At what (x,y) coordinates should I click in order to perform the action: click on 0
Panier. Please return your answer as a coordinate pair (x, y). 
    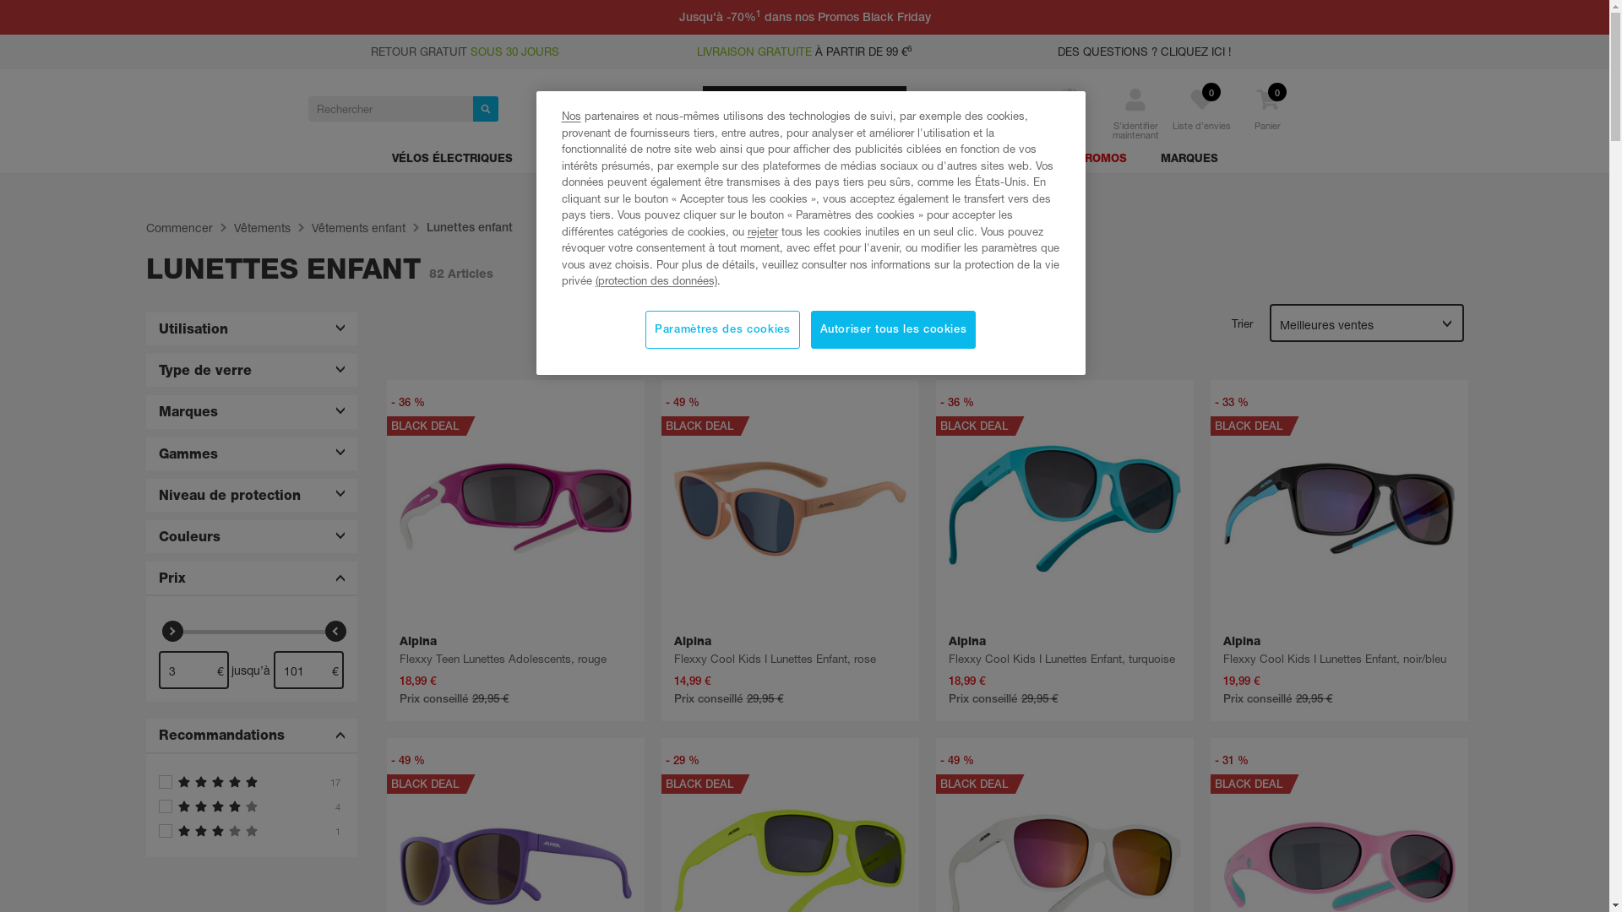
    Looking at the image, I should click on (1268, 121).